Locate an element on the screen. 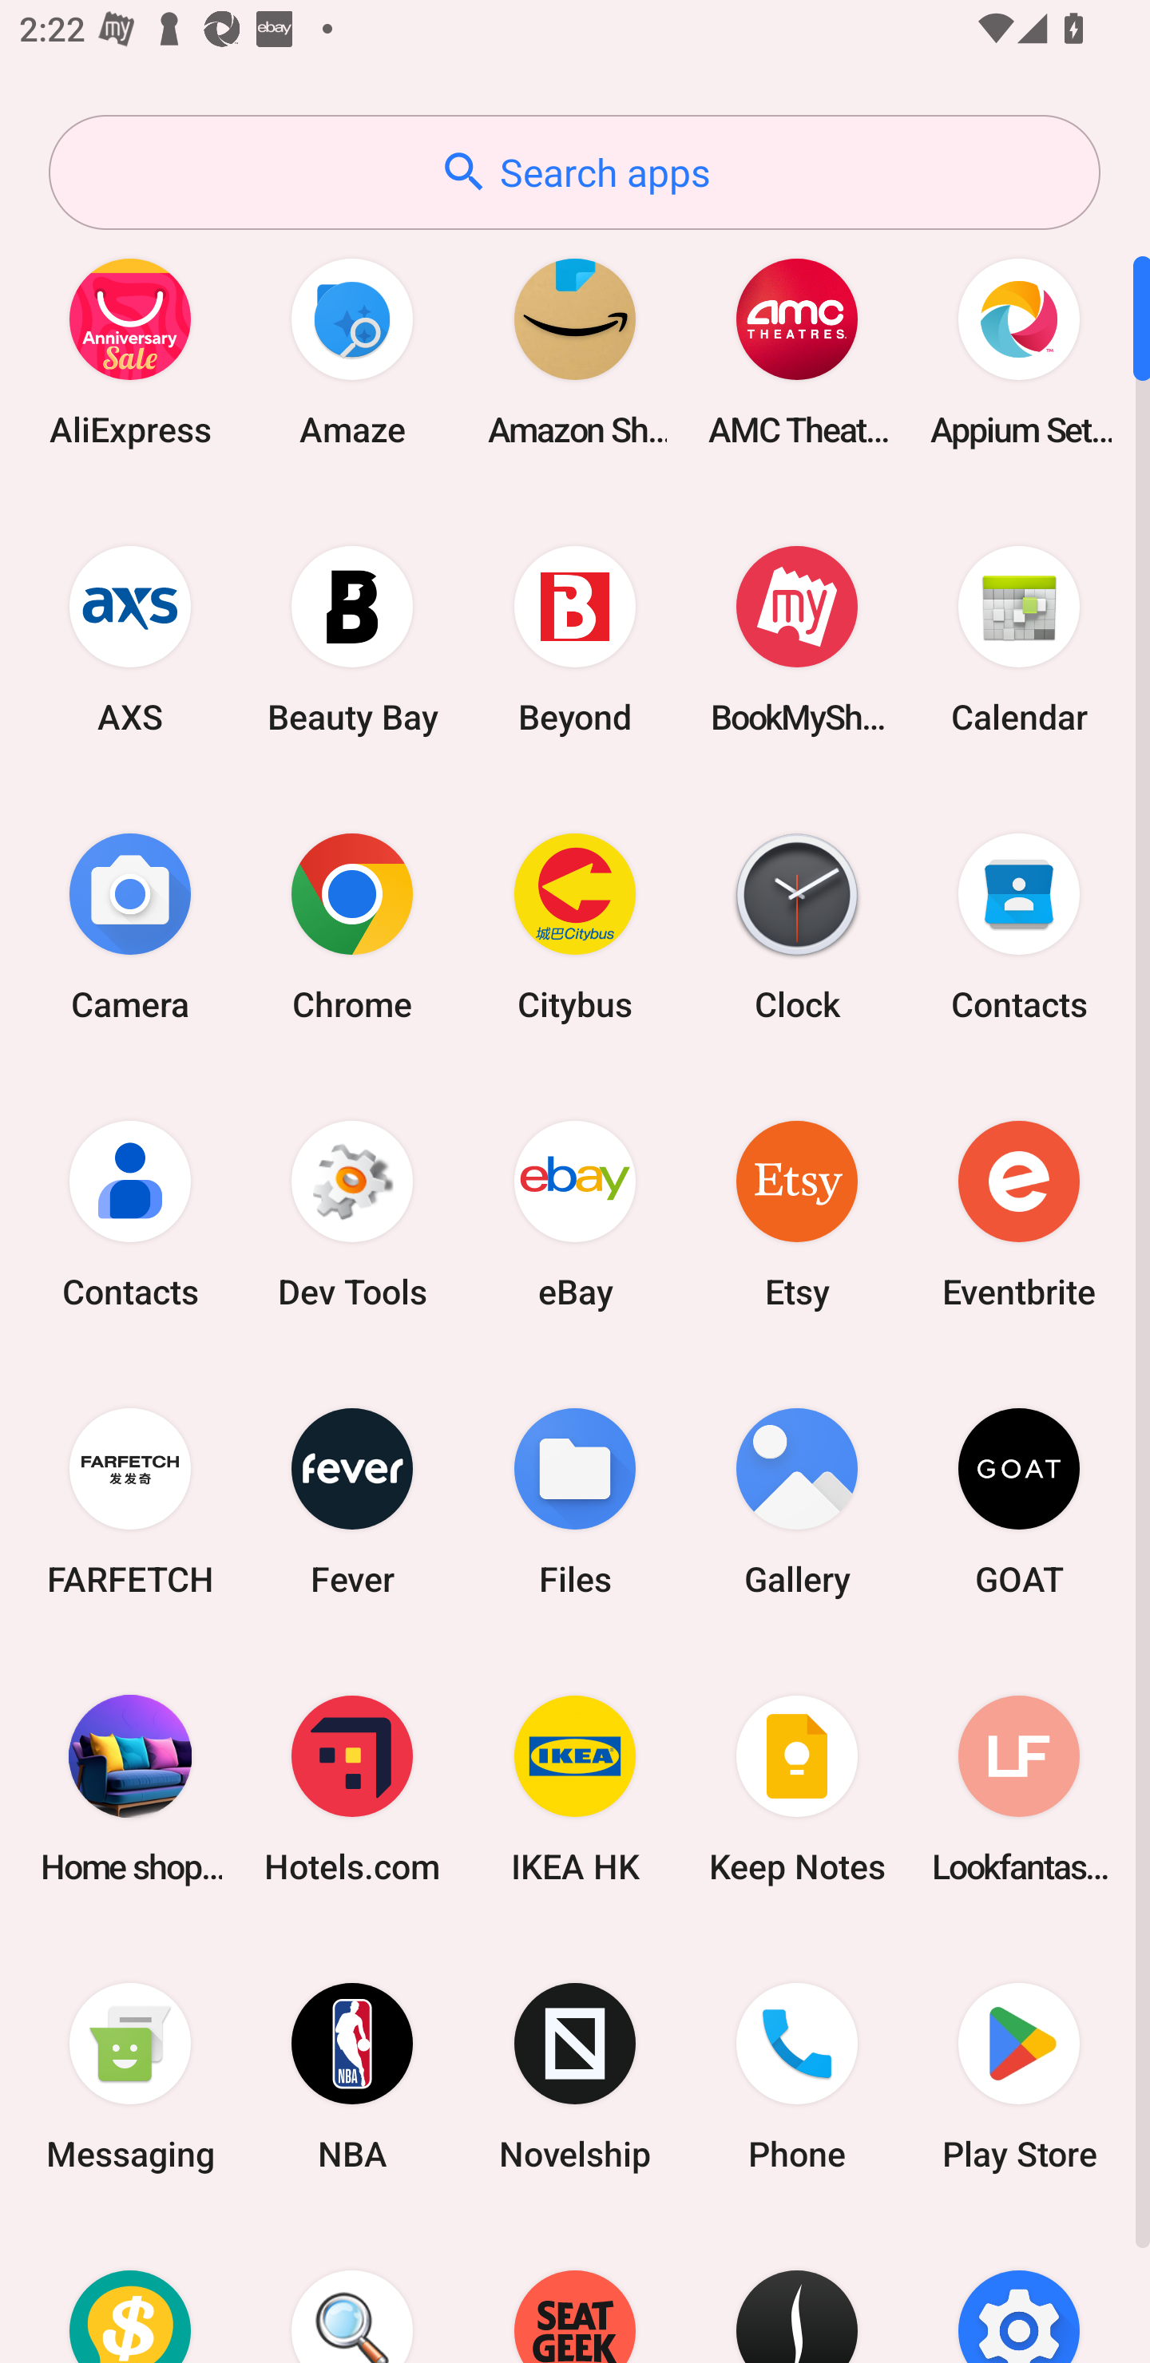 This screenshot has height=2363, width=1150. Gallery is located at coordinates (797, 1501).